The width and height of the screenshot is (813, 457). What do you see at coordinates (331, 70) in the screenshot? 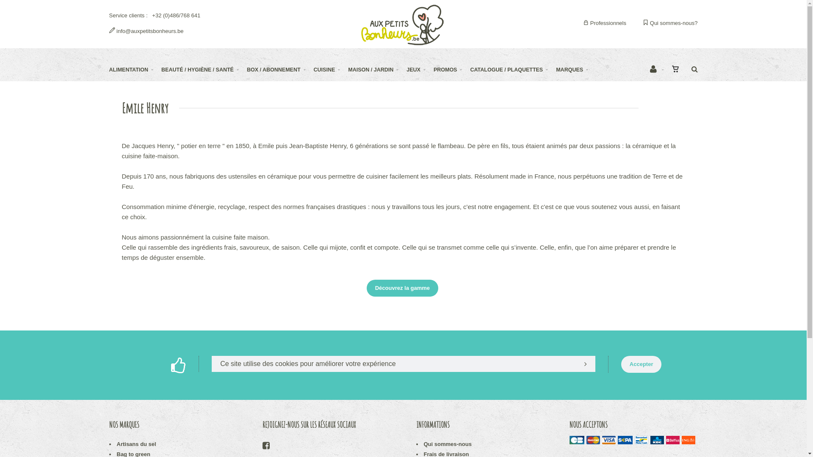
I see `CUISINE` at bounding box center [331, 70].